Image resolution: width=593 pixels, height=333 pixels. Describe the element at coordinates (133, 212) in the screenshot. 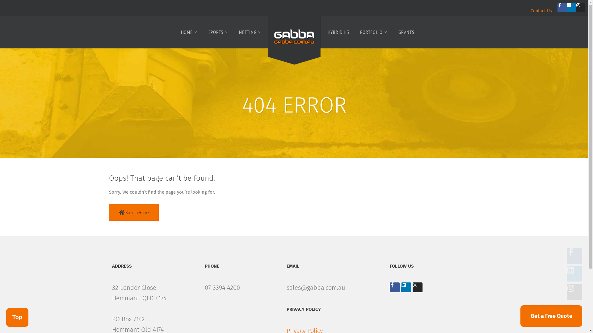

I see `Back to Home` at that location.